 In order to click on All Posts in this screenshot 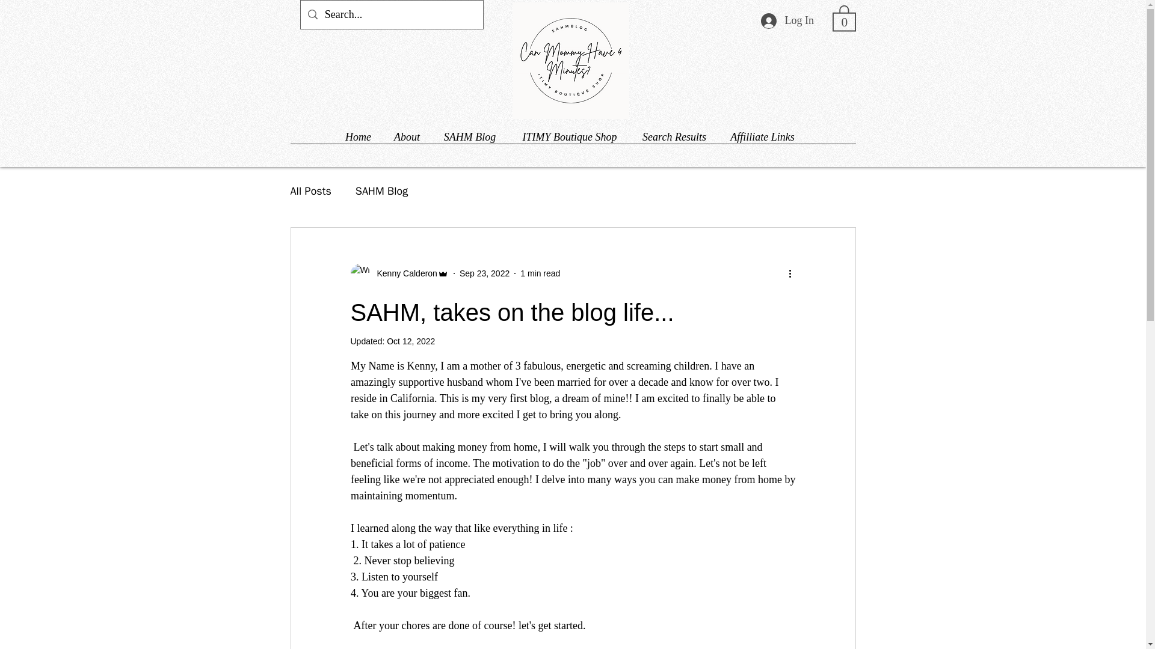, I will do `click(310, 191)`.